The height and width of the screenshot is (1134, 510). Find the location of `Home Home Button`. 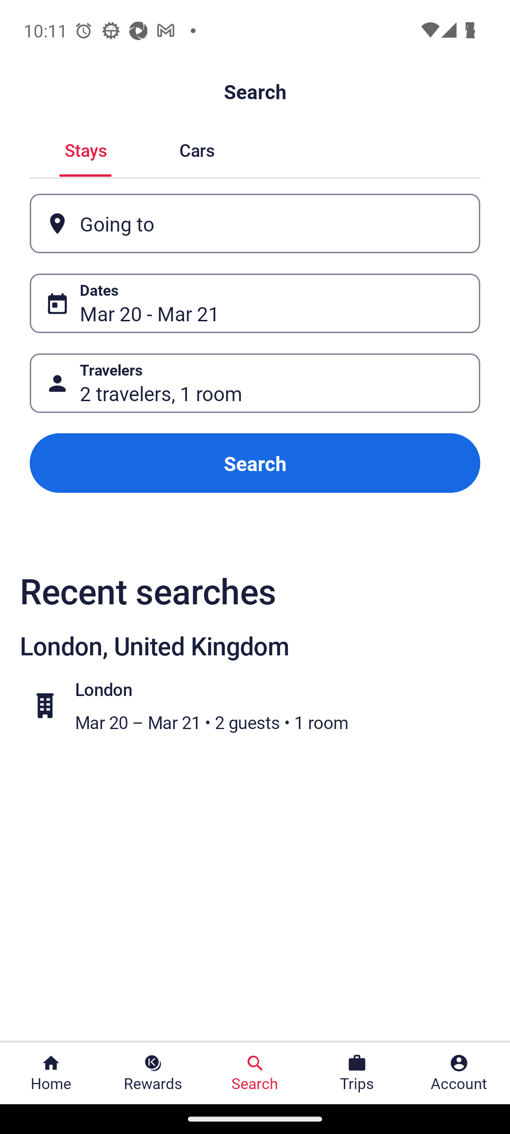

Home Home Button is located at coordinates (51, 1073).